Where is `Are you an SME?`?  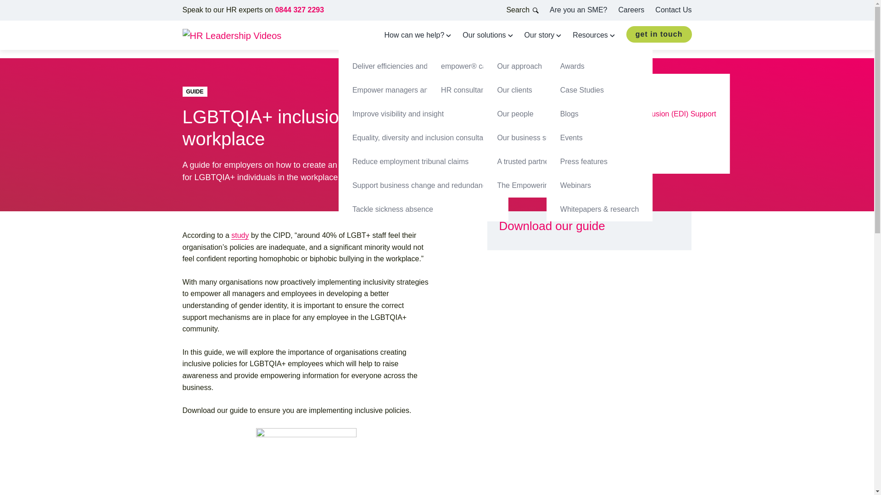
Are you an SME? is located at coordinates (578, 10).